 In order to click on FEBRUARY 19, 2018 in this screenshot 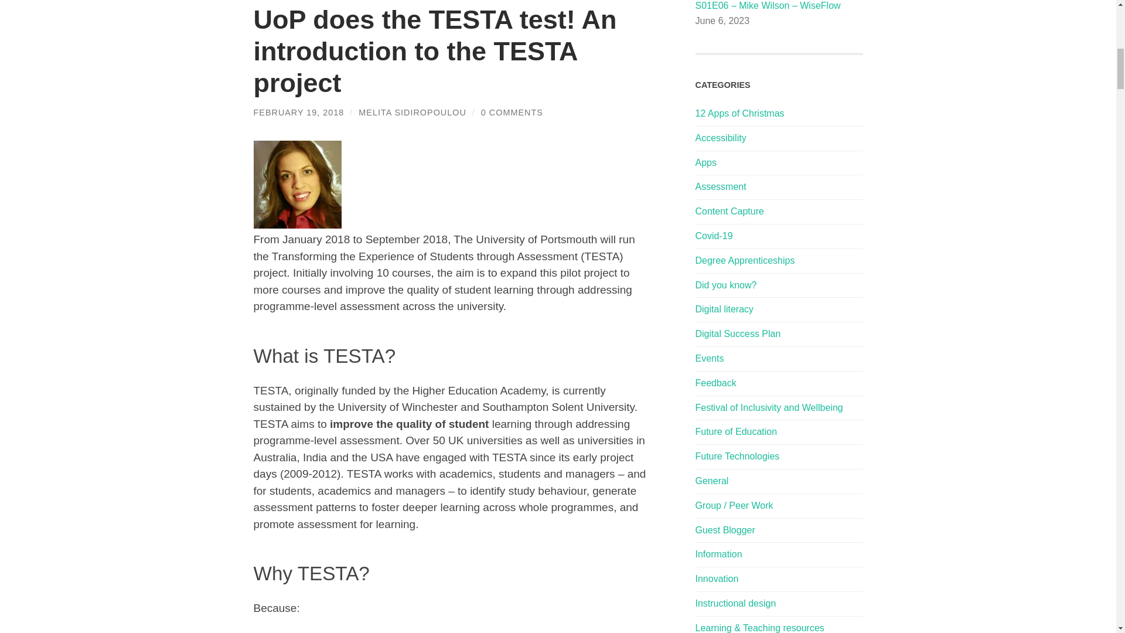, I will do `click(299, 112)`.